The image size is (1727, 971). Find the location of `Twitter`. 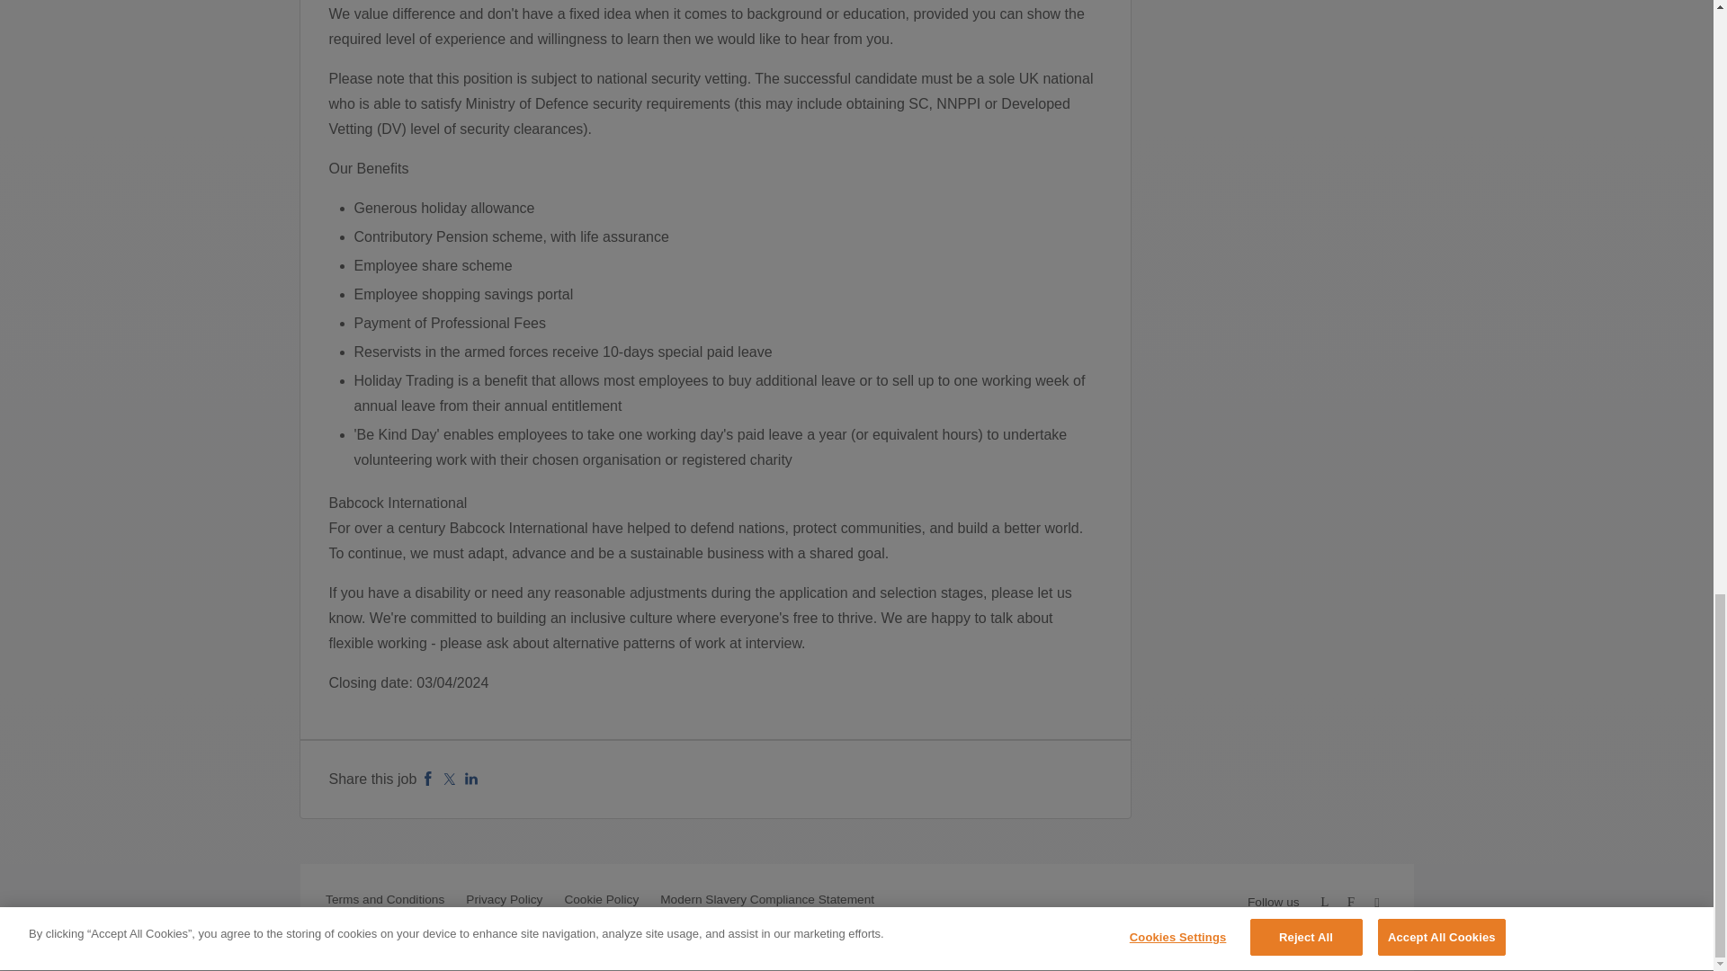

Twitter is located at coordinates (450, 779).